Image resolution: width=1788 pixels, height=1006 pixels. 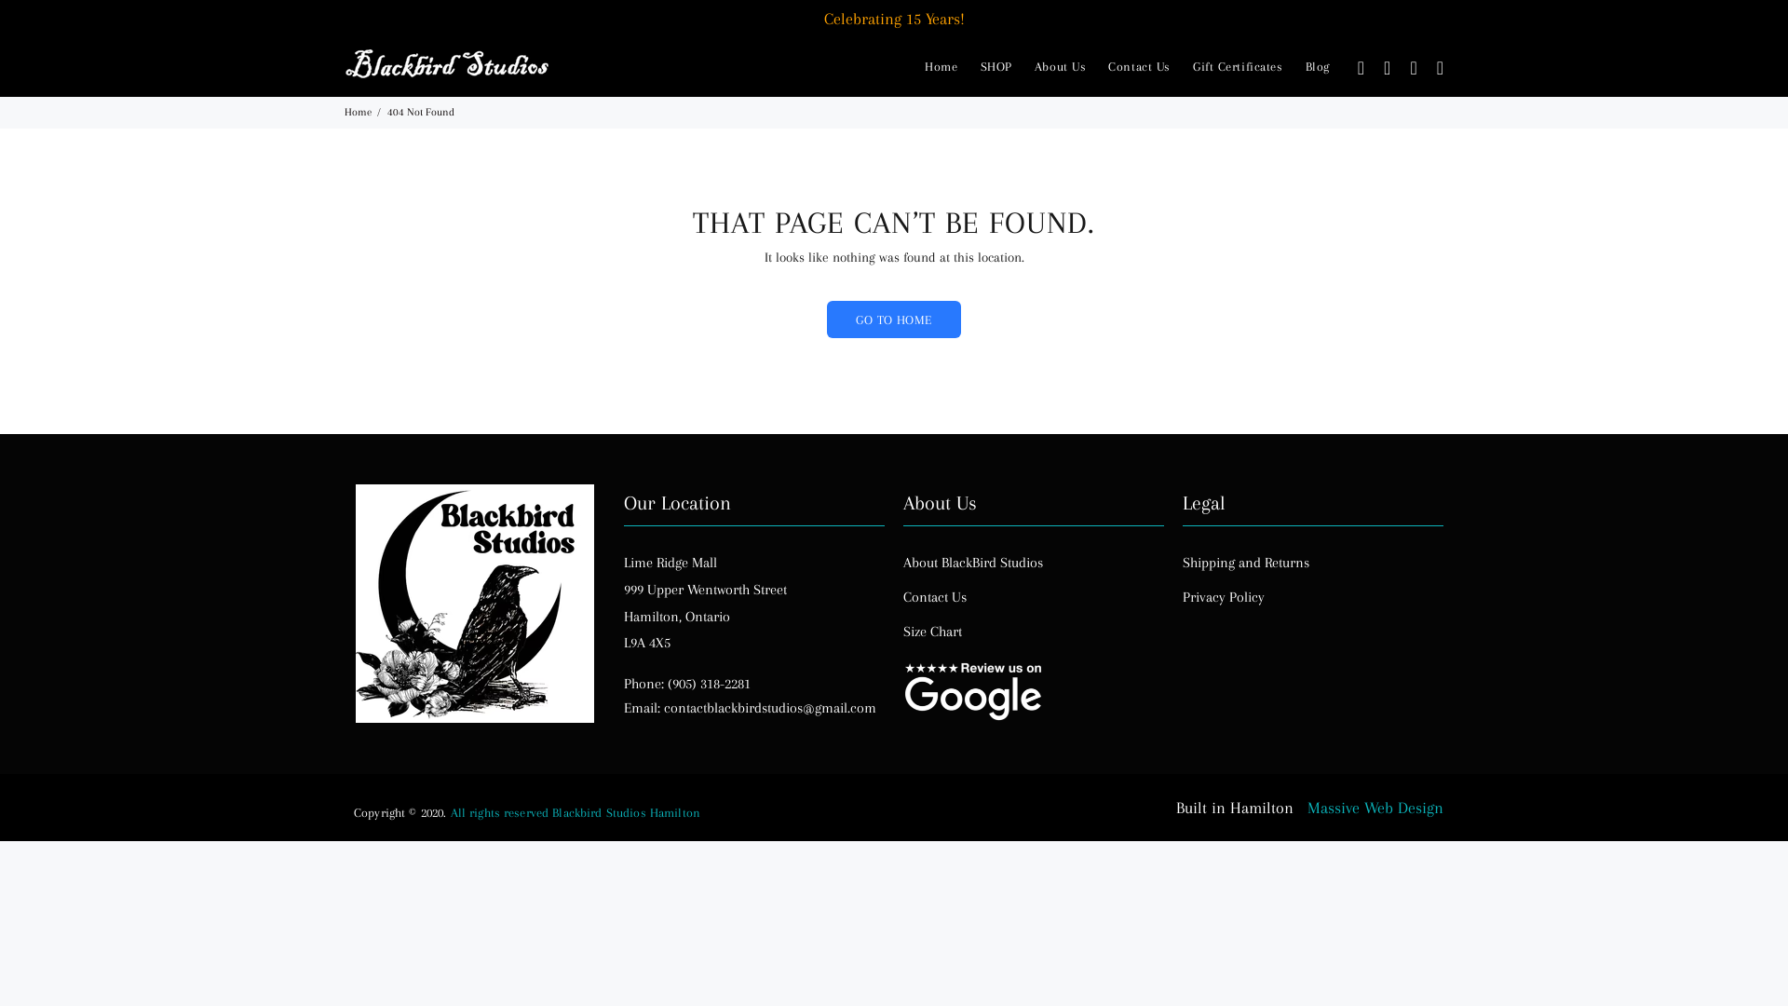 What do you see at coordinates (935, 597) in the screenshot?
I see `Contact Us` at bounding box center [935, 597].